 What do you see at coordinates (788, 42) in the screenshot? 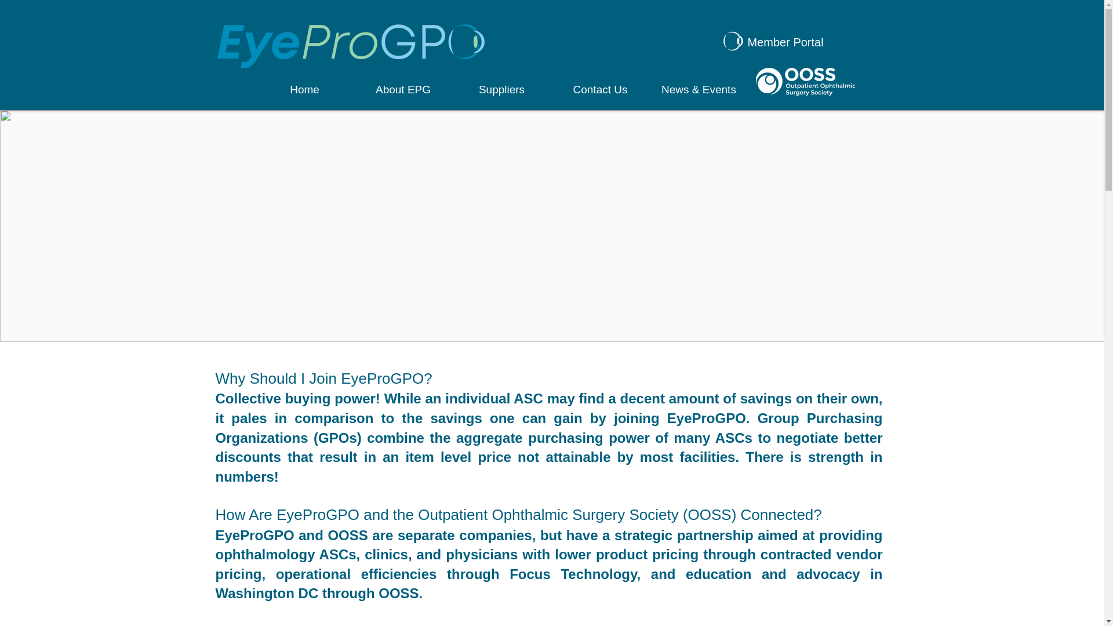
I see `Member Portal` at bounding box center [788, 42].